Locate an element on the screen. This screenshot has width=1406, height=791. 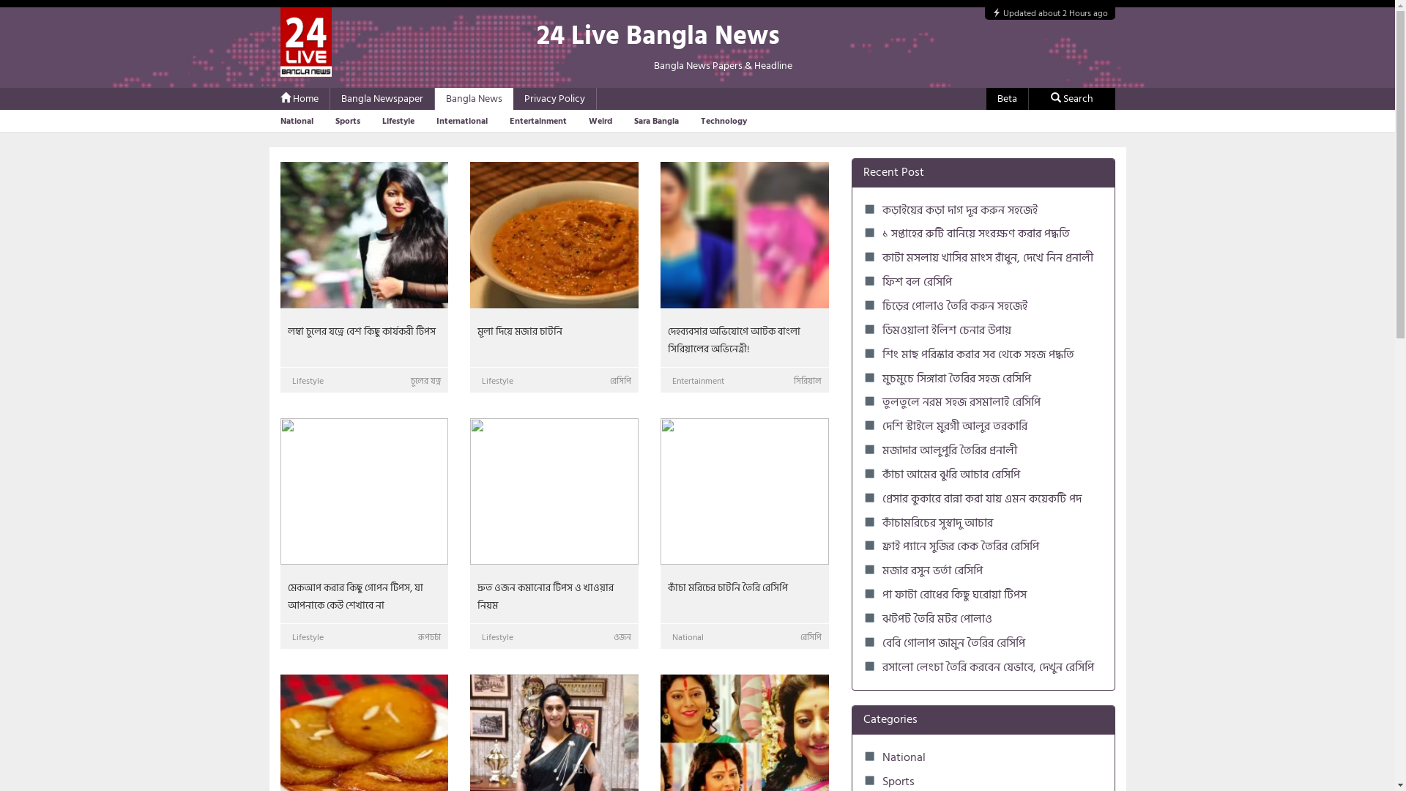
Weird is located at coordinates (600, 121).